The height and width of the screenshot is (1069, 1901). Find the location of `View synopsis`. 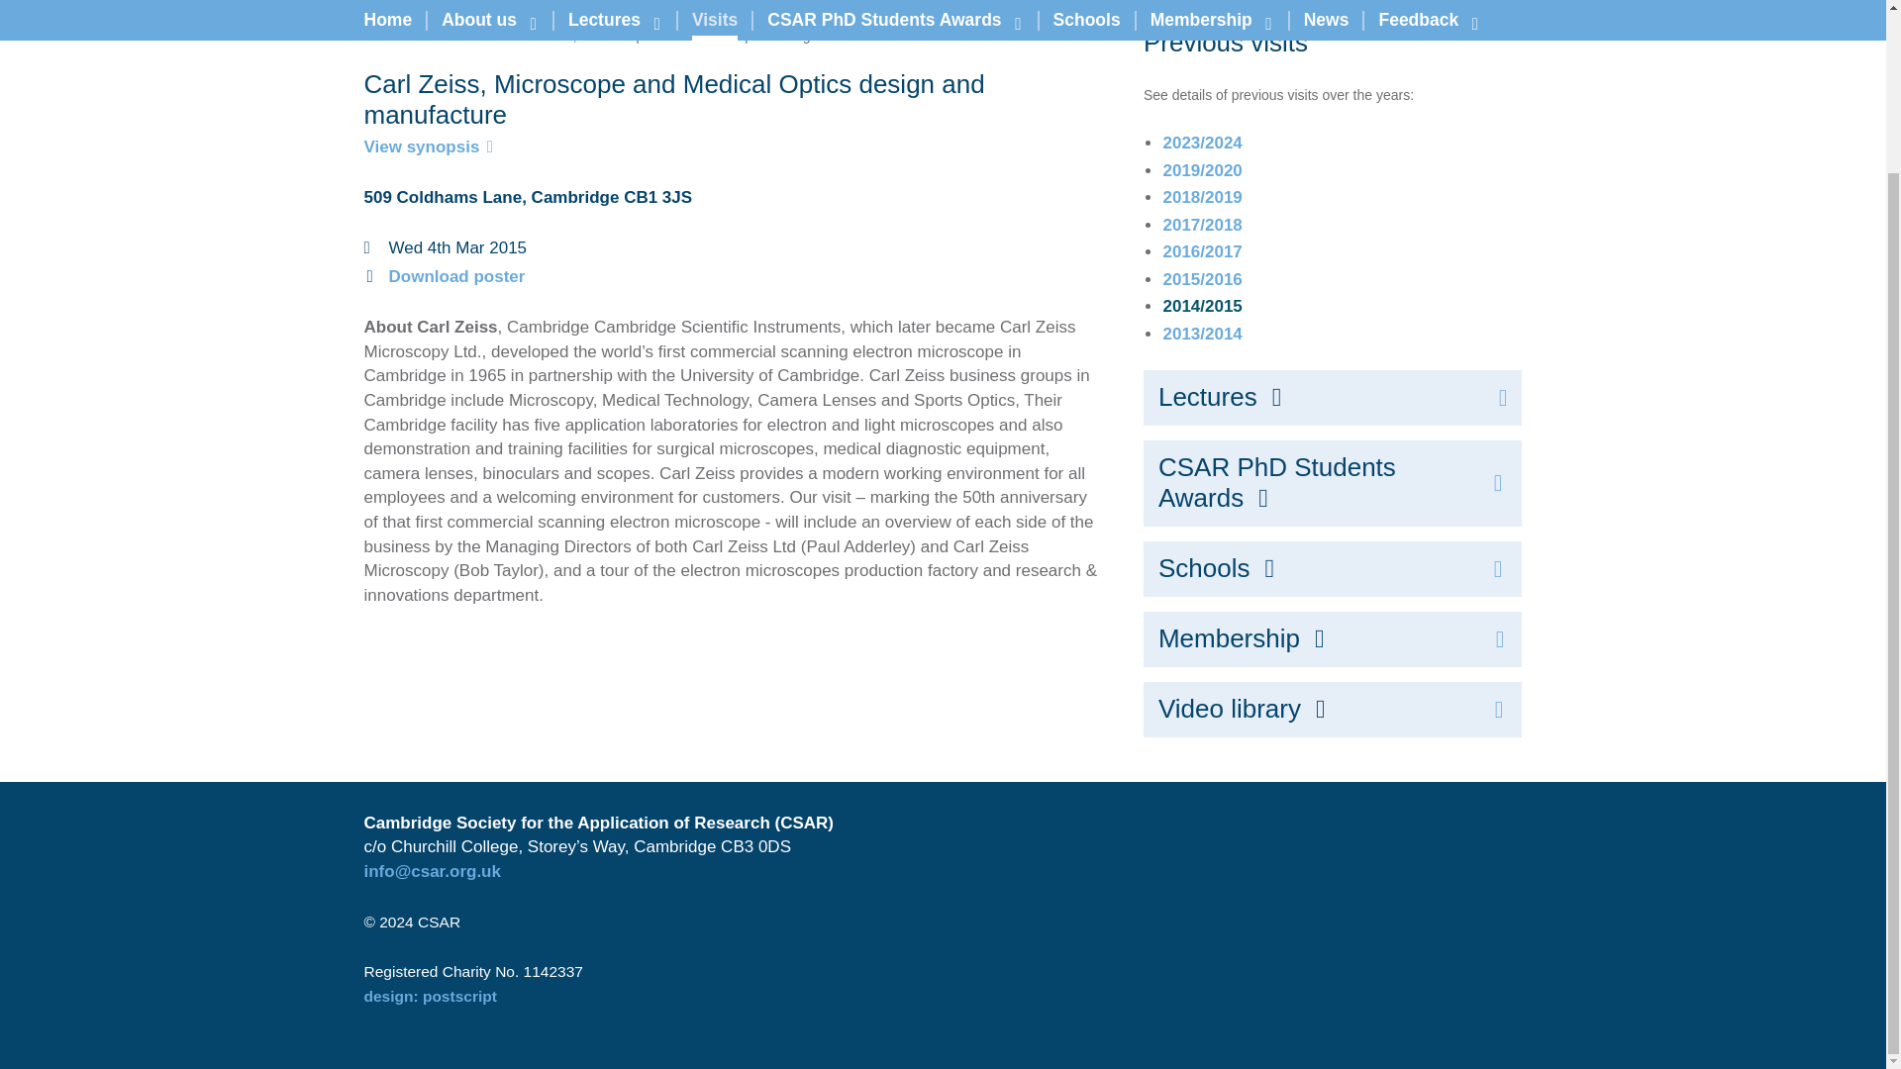

View synopsis is located at coordinates (430, 146).